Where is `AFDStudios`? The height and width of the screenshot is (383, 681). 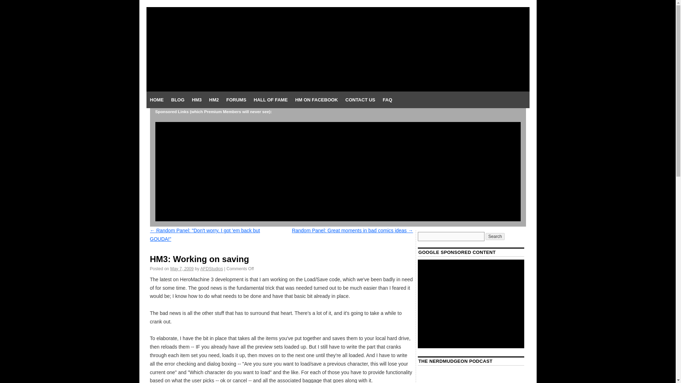 AFDStudios is located at coordinates (211, 268).